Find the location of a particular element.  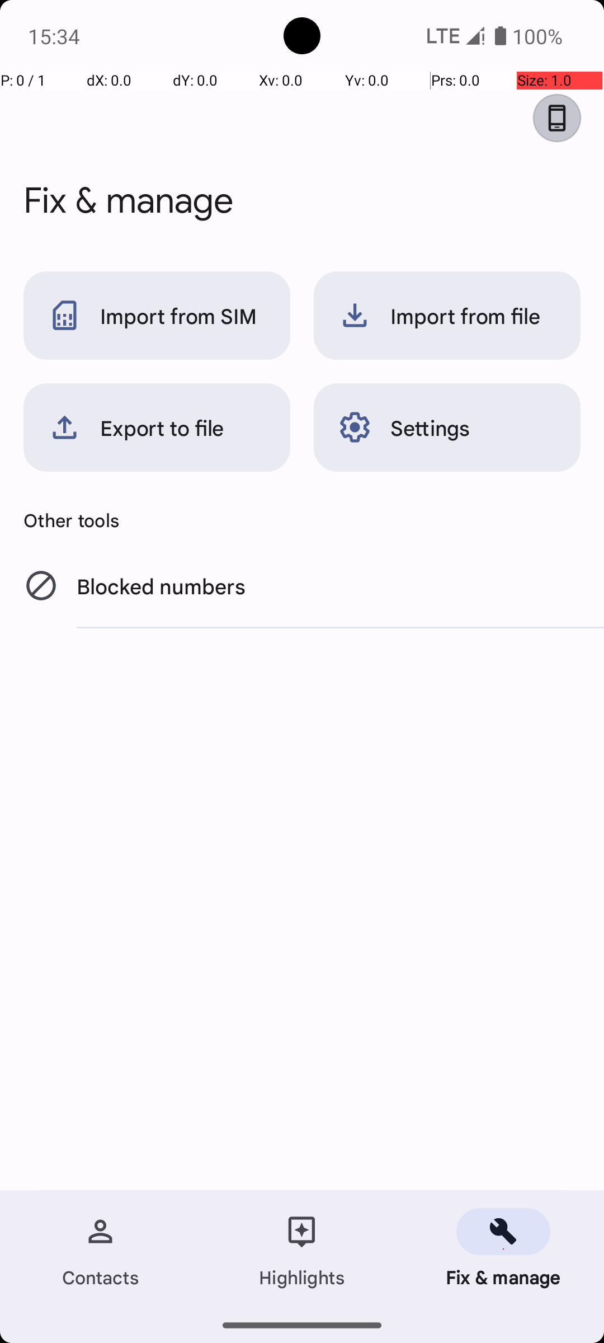

Other tools is located at coordinates (302, 520).